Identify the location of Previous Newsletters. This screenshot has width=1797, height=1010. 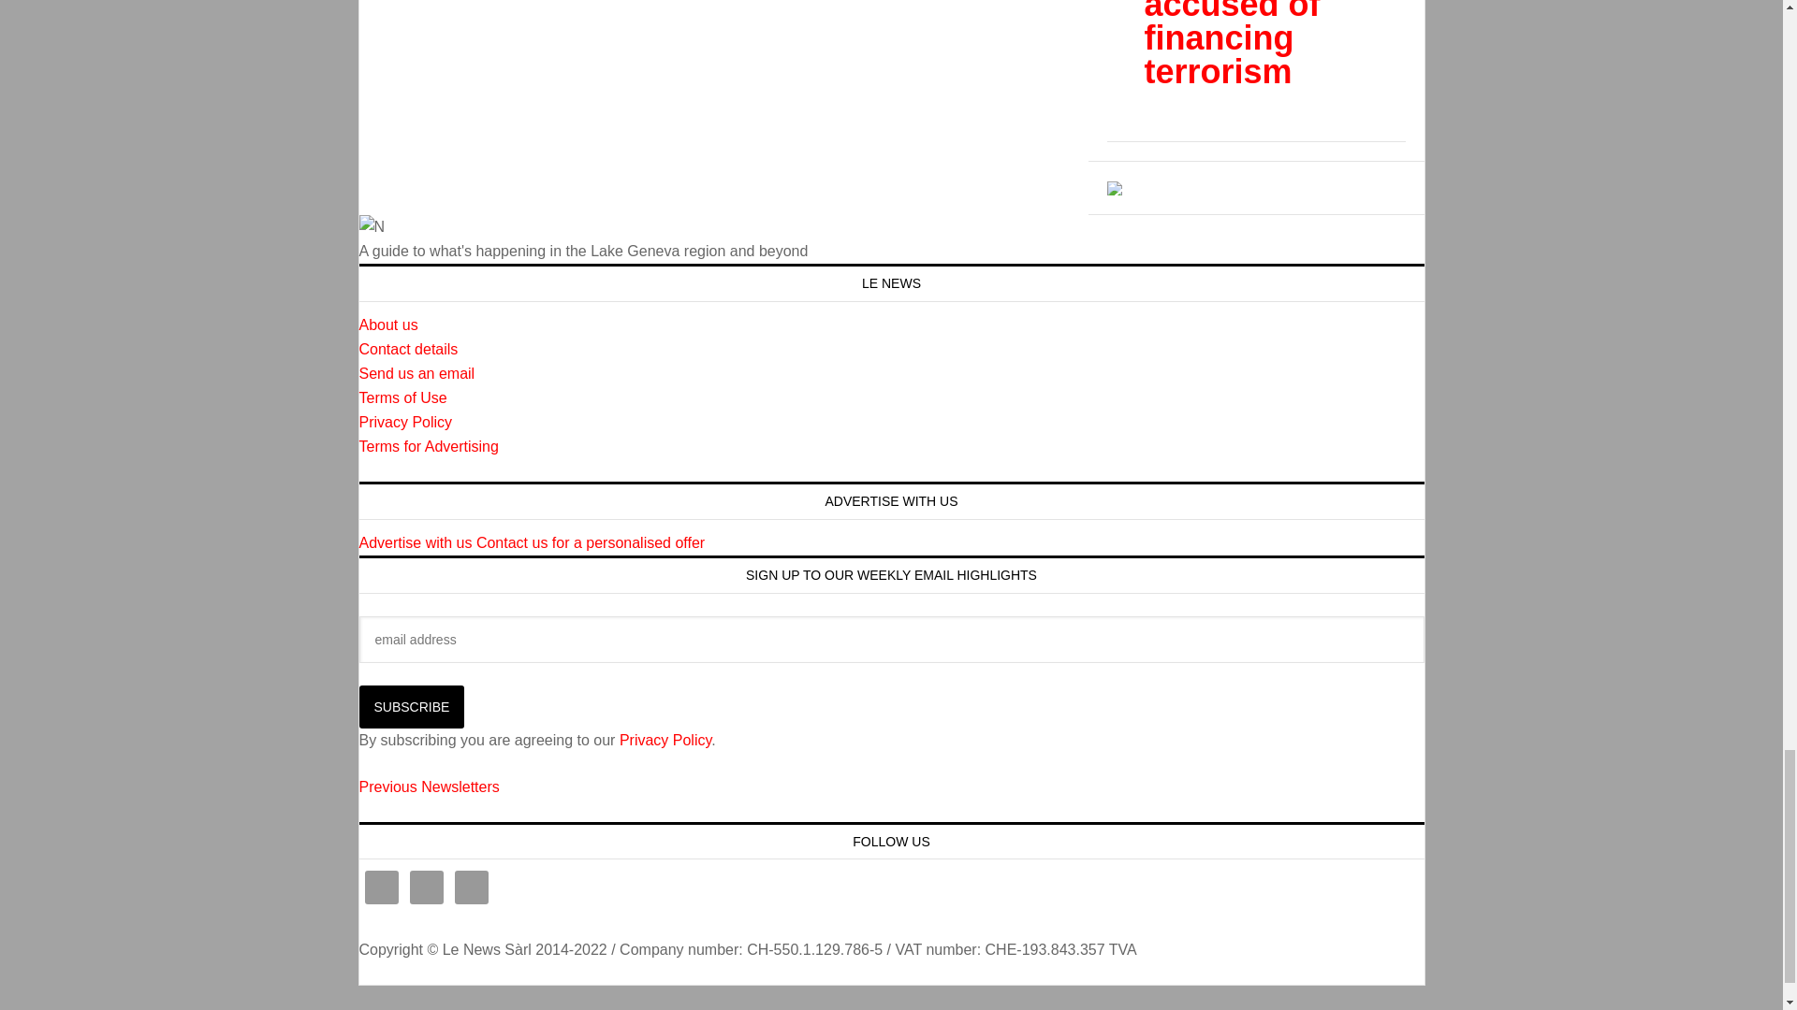
(429, 786).